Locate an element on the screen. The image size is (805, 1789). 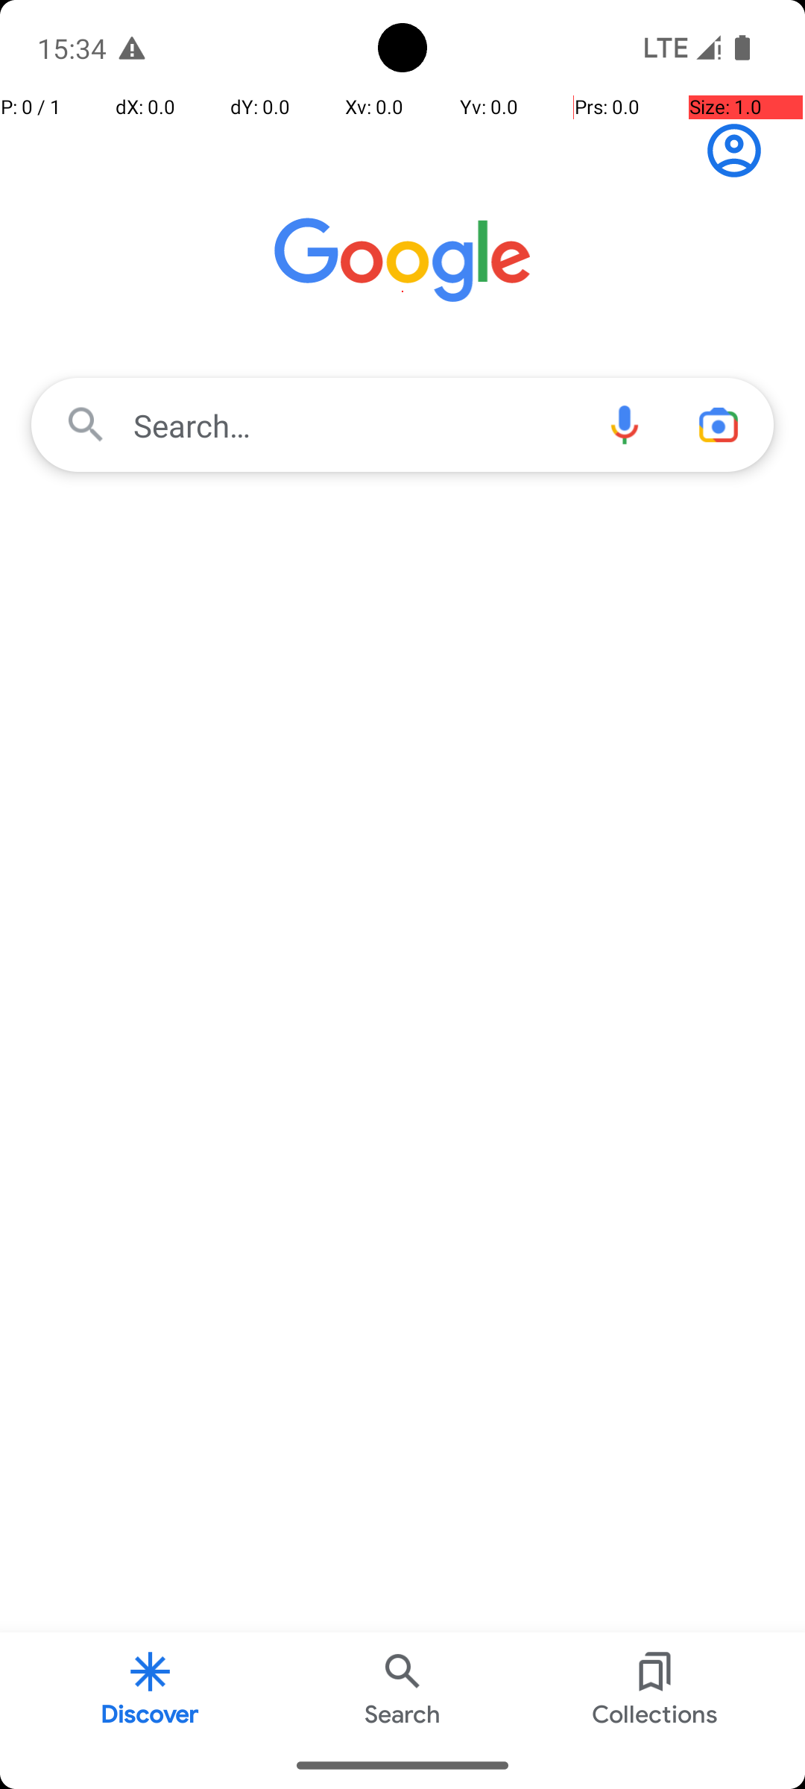
Collections Button is located at coordinates (655, 1688).